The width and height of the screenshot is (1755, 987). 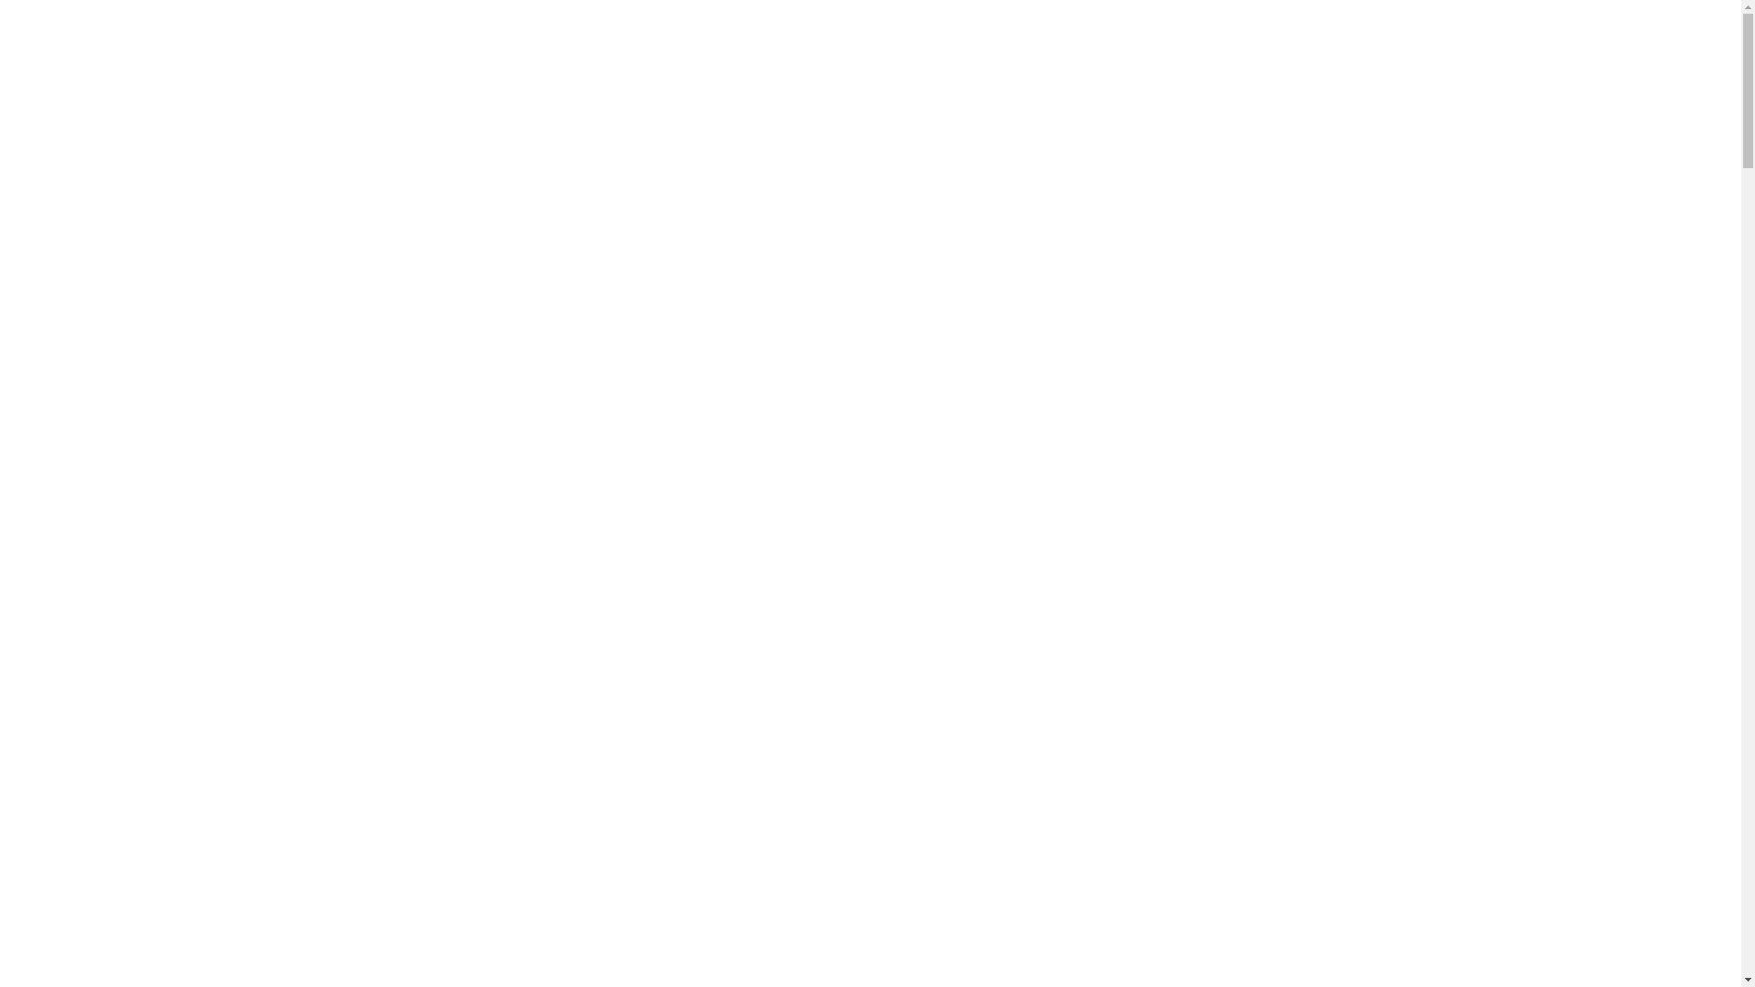 I want to click on Eyebrow & Lashes Tint, so click(x=186, y=859).